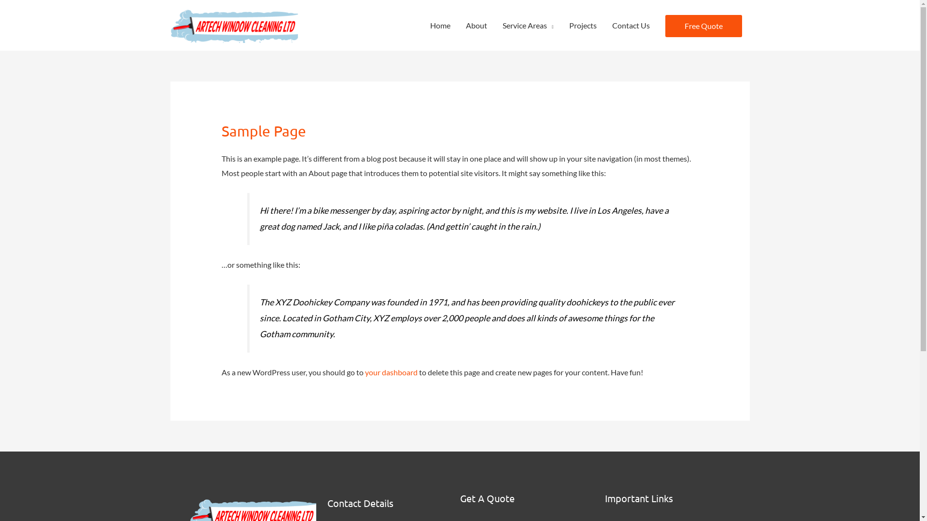 Image resolution: width=927 pixels, height=521 pixels. Describe the element at coordinates (631, 25) in the screenshot. I see `Contact Us` at that location.